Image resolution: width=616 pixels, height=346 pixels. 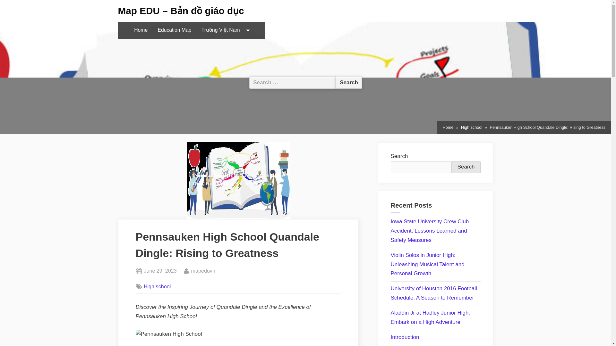 I want to click on Home, so click(x=448, y=128).